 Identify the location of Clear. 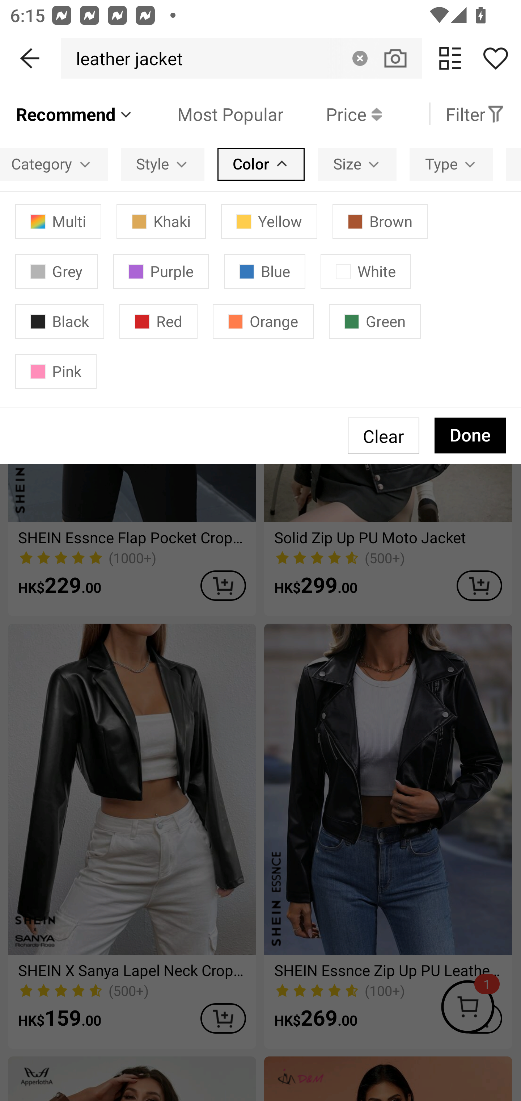
(360, 58).